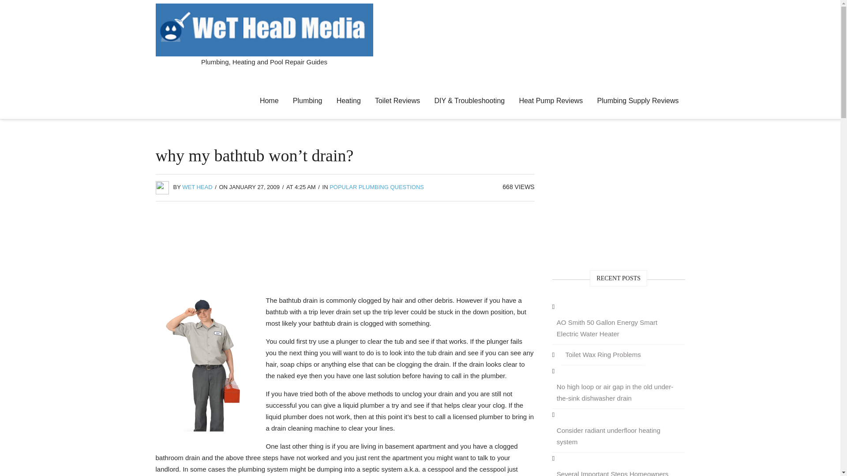 This screenshot has width=847, height=476. Describe the element at coordinates (345, 250) in the screenshot. I see `Advertisement` at that location.